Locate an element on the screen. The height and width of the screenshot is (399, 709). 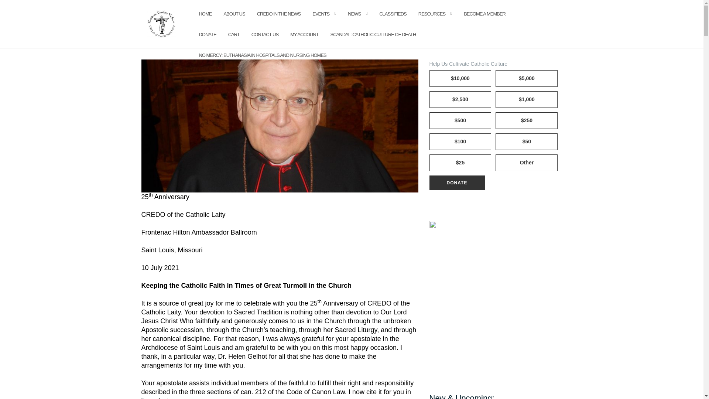
CLASSIFIEDS is located at coordinates (393, 14).